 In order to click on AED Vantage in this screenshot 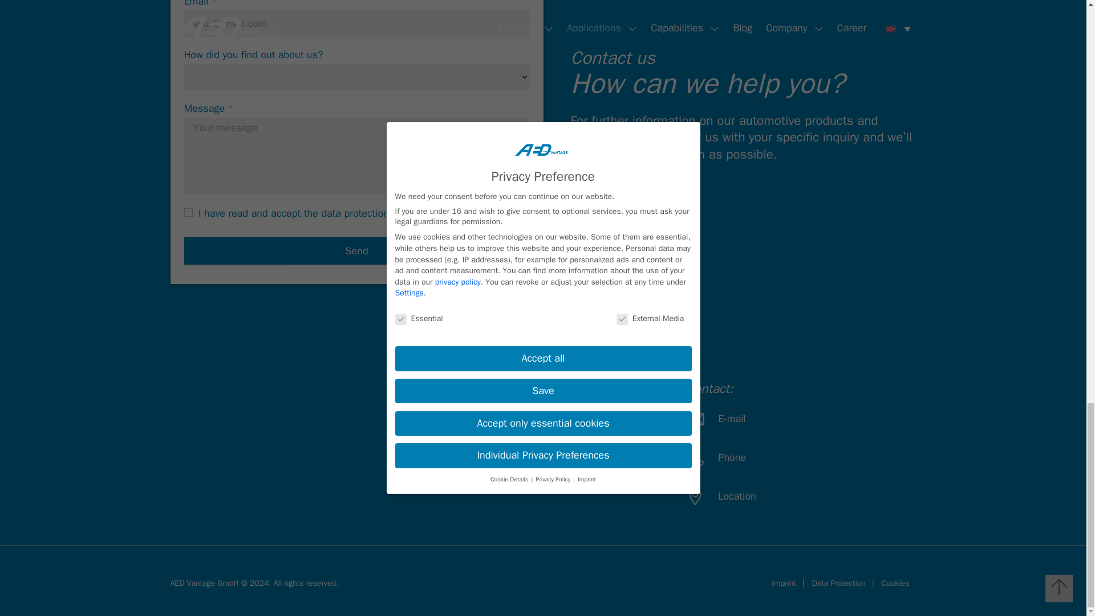, I will do `click(214, 402)`.